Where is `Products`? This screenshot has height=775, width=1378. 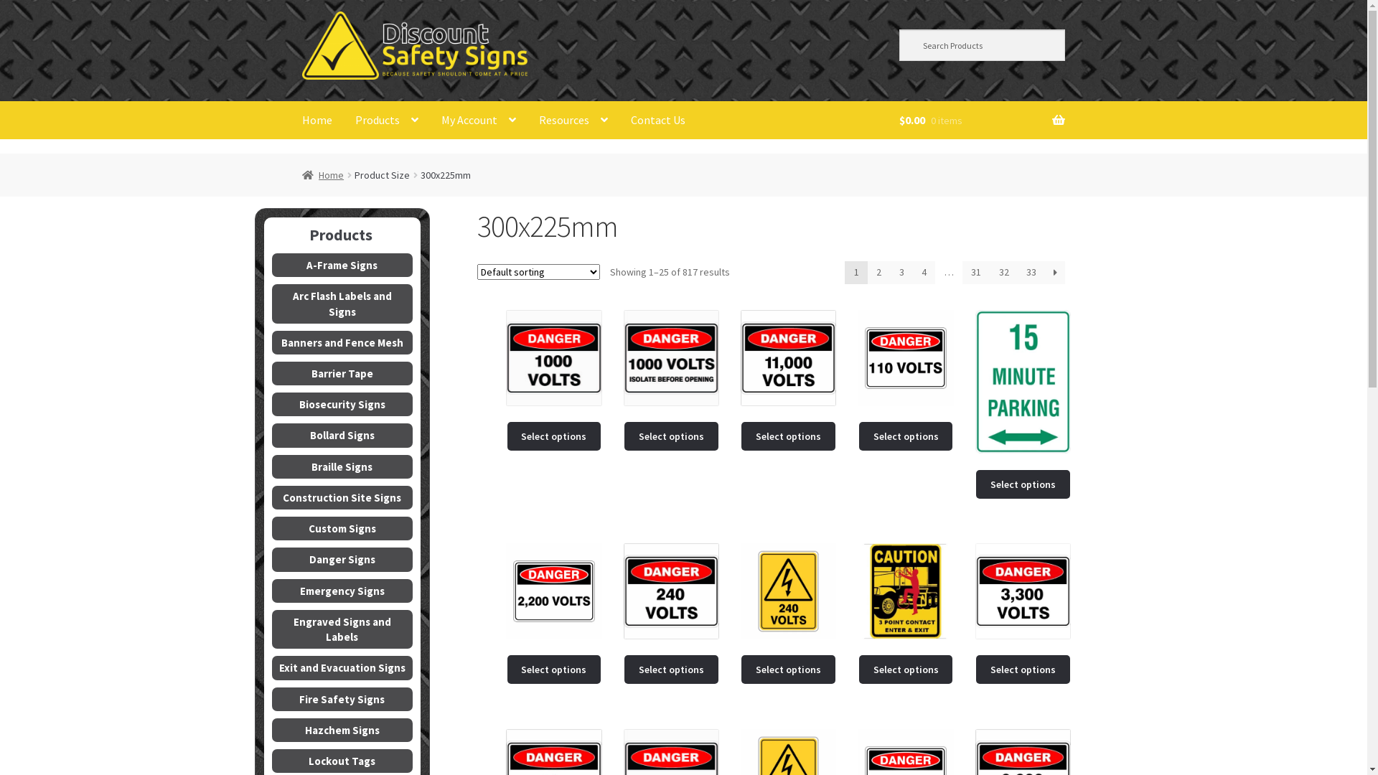
Products is located at coordinates (387, 120).